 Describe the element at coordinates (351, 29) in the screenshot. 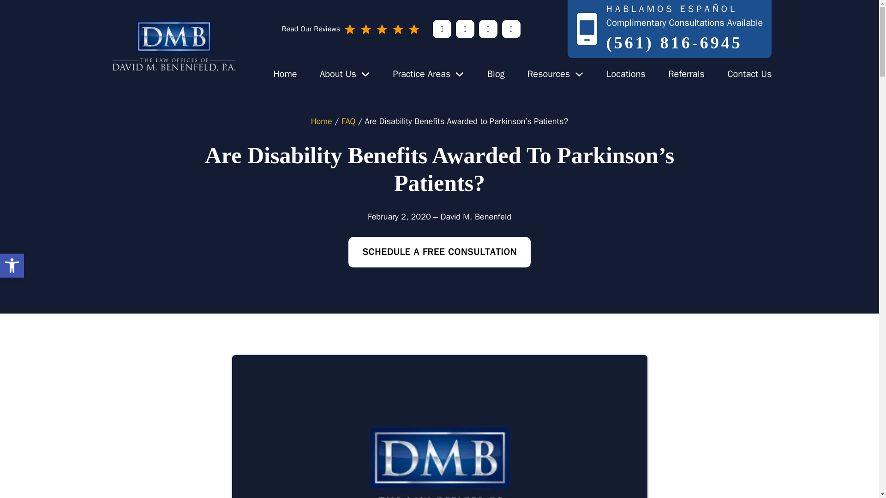

I see `Read Our Reviews` at that location.